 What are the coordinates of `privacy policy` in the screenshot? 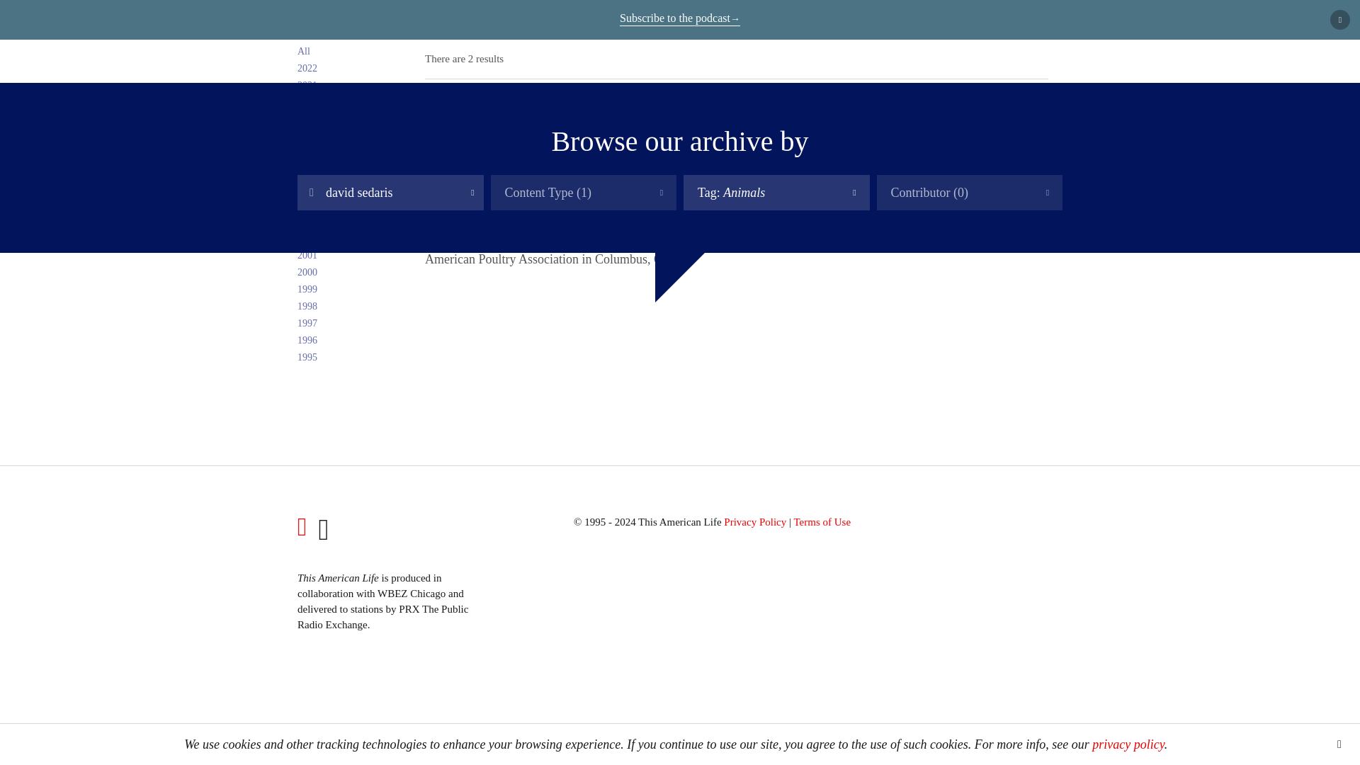 It's located at (1128, 744).